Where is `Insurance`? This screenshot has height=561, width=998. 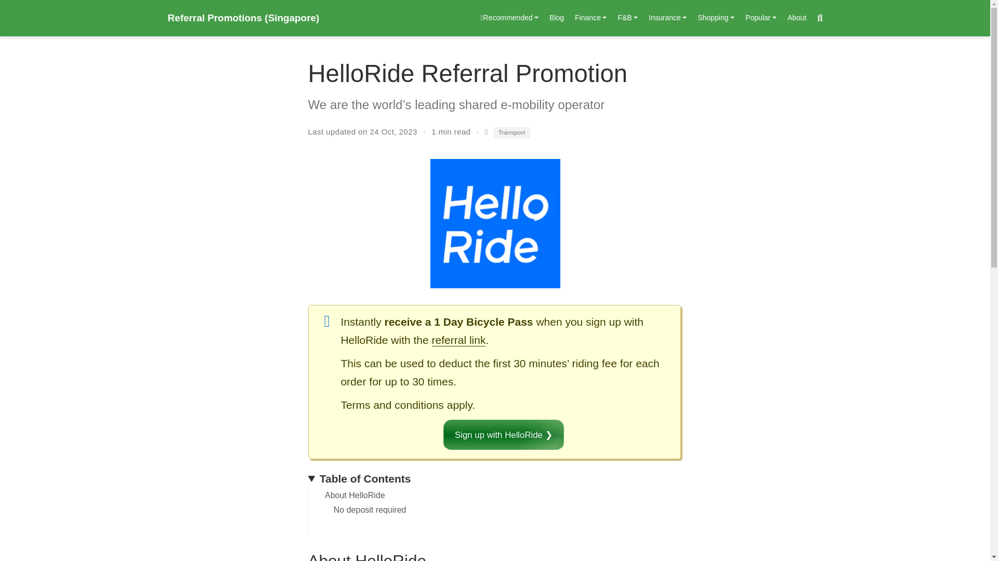
Insurance is located at coordinates (668, 19).